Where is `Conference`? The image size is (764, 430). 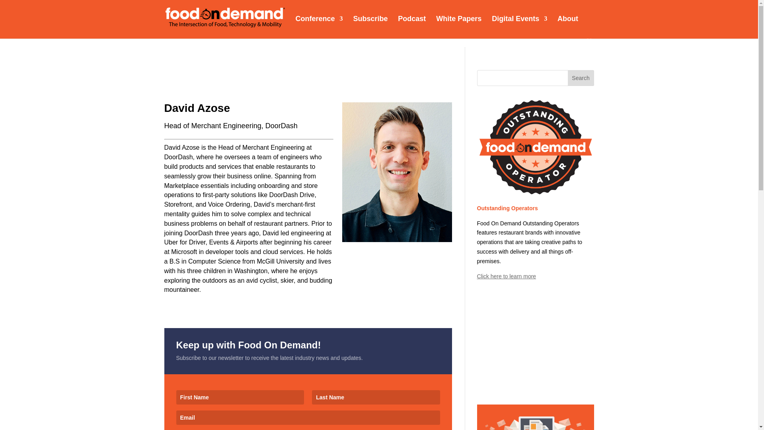
Conference is located at coordinates (318, 26).